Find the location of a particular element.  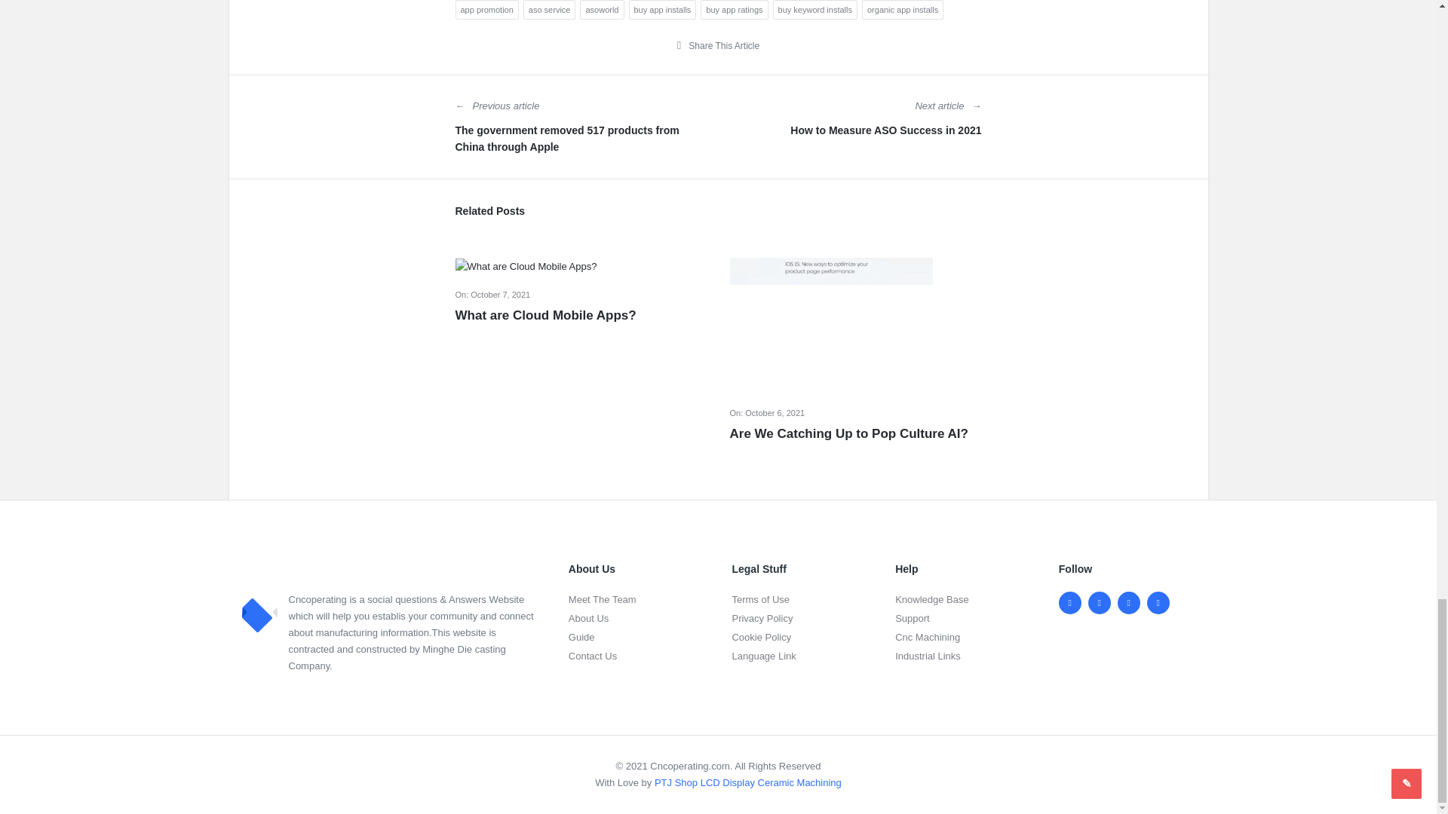

Are We Catching Up to Pop Culture AI? is located at coordinates (855, 433).